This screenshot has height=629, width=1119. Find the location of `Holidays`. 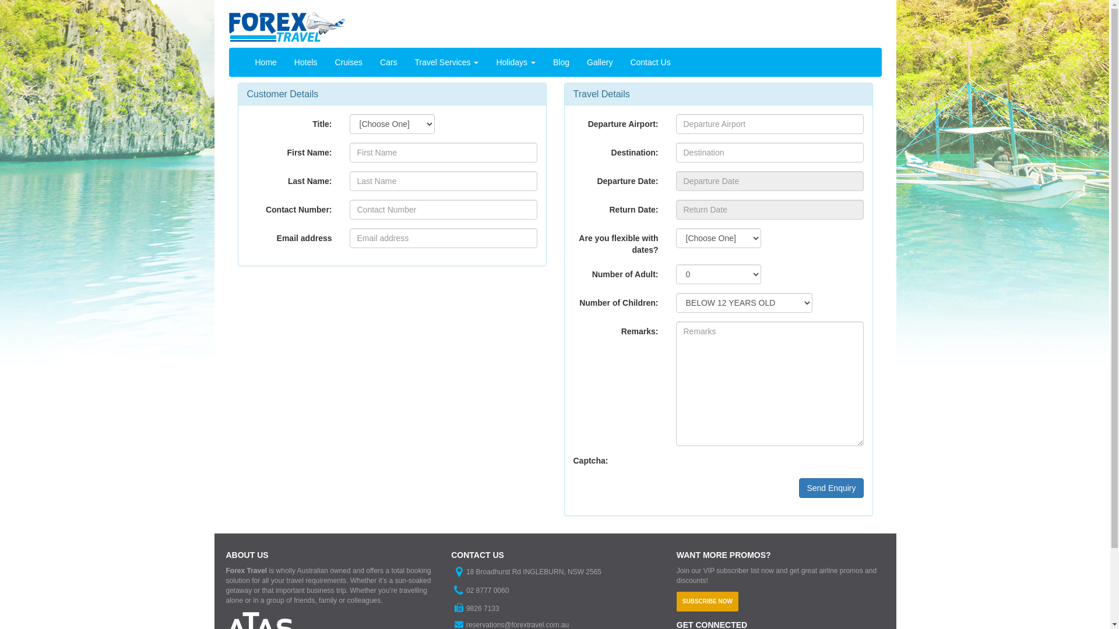

Holidays is located at coordinates (516, 62).